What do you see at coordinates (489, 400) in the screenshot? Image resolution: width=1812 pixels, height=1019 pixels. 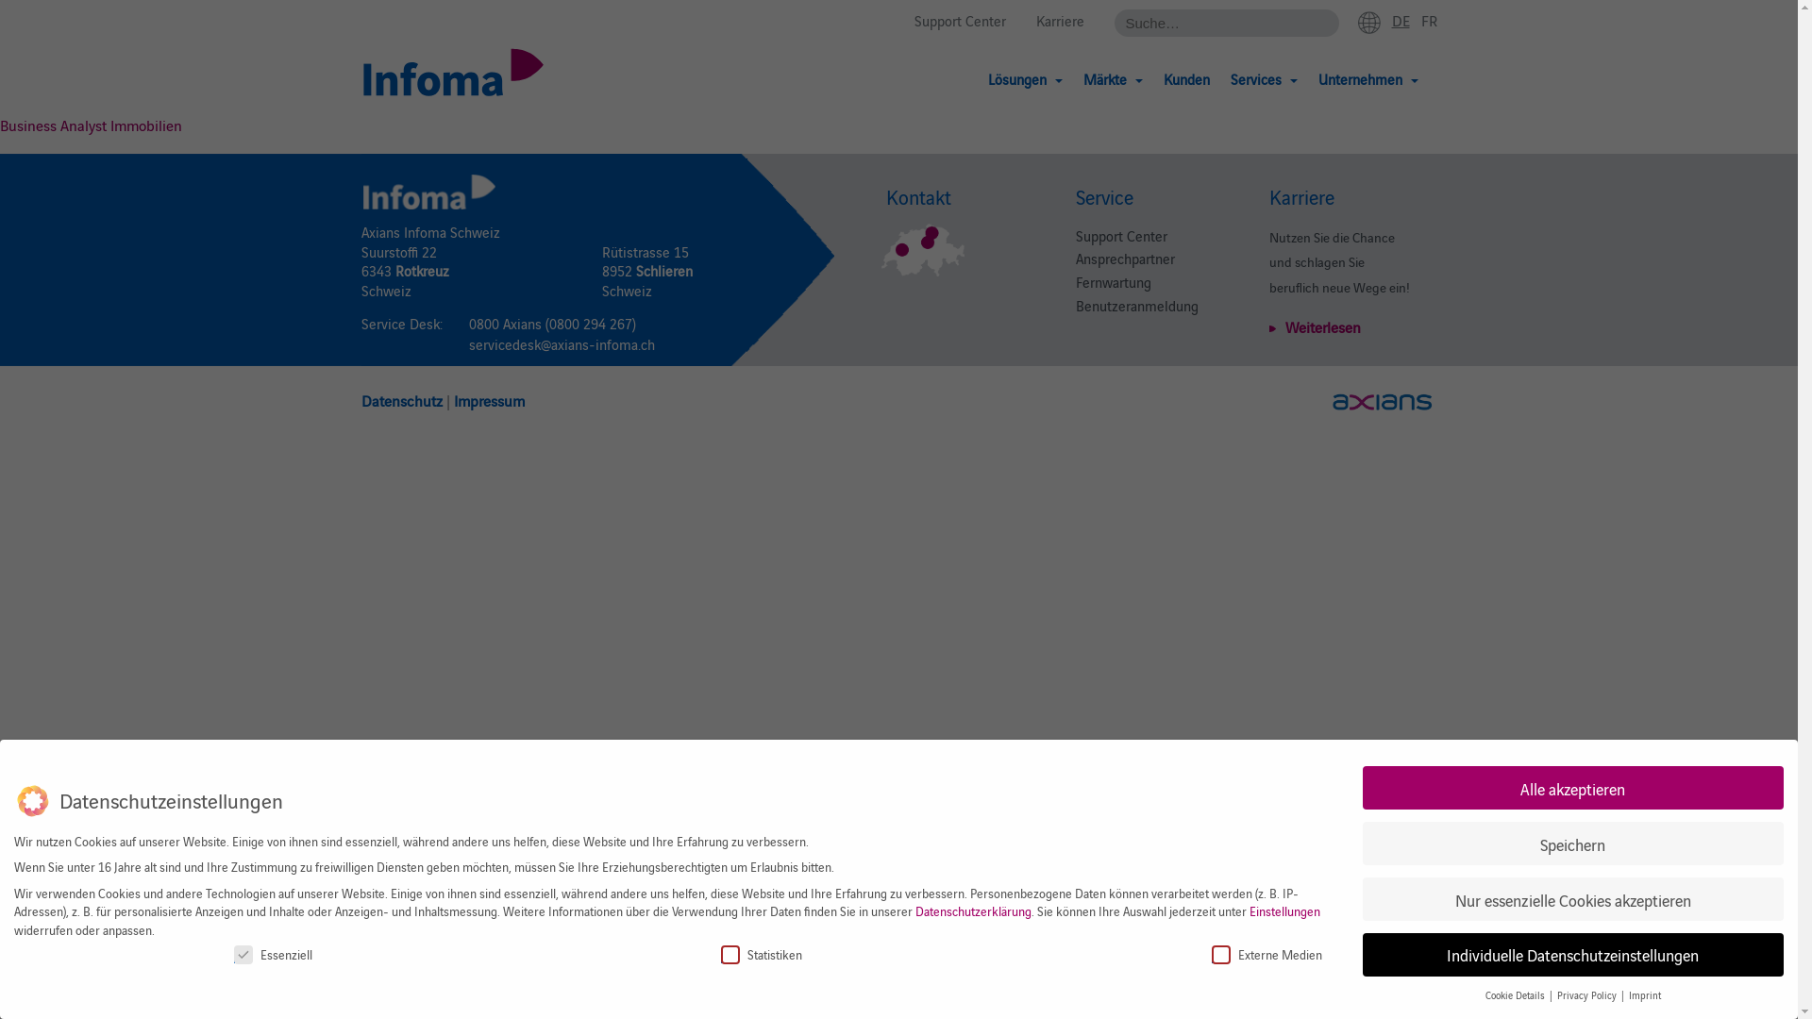 I see `Impressum` at bounding box center [489, 400].